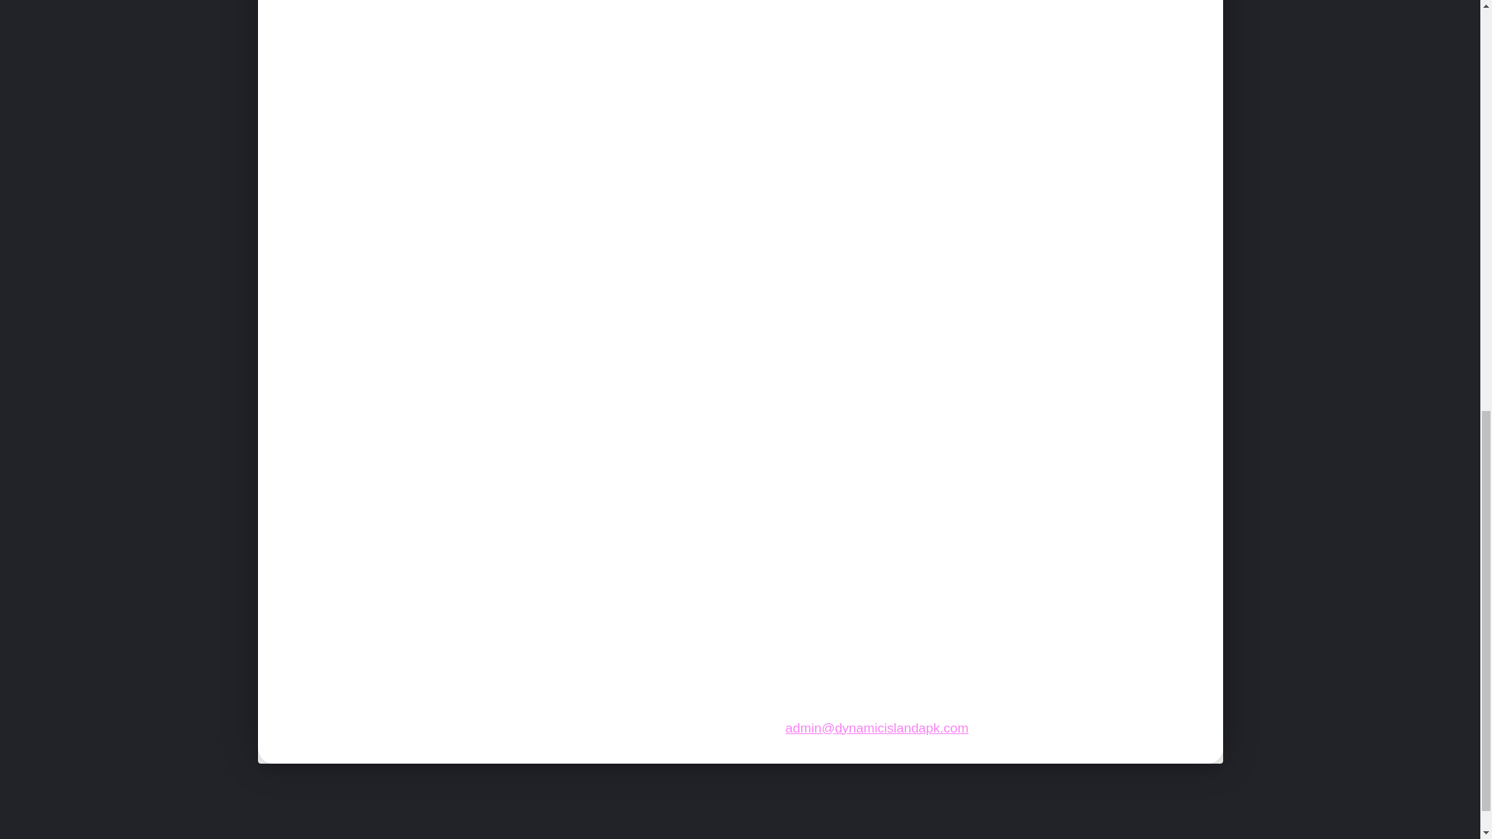  What do you see at coordinates (646, 837) in the screenshot?
I see `Privacy Policy` at bounding box center [646, 837].